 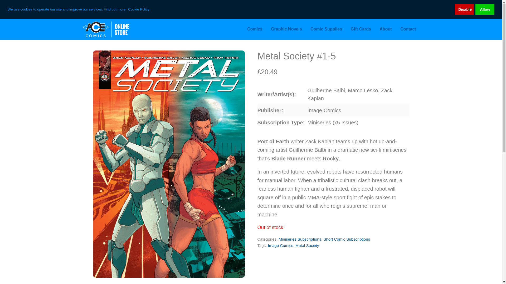 What do you see at coordinates (361, 29) in the screenshot?
I see `Gift Cards` at bounding box center [361, 29].